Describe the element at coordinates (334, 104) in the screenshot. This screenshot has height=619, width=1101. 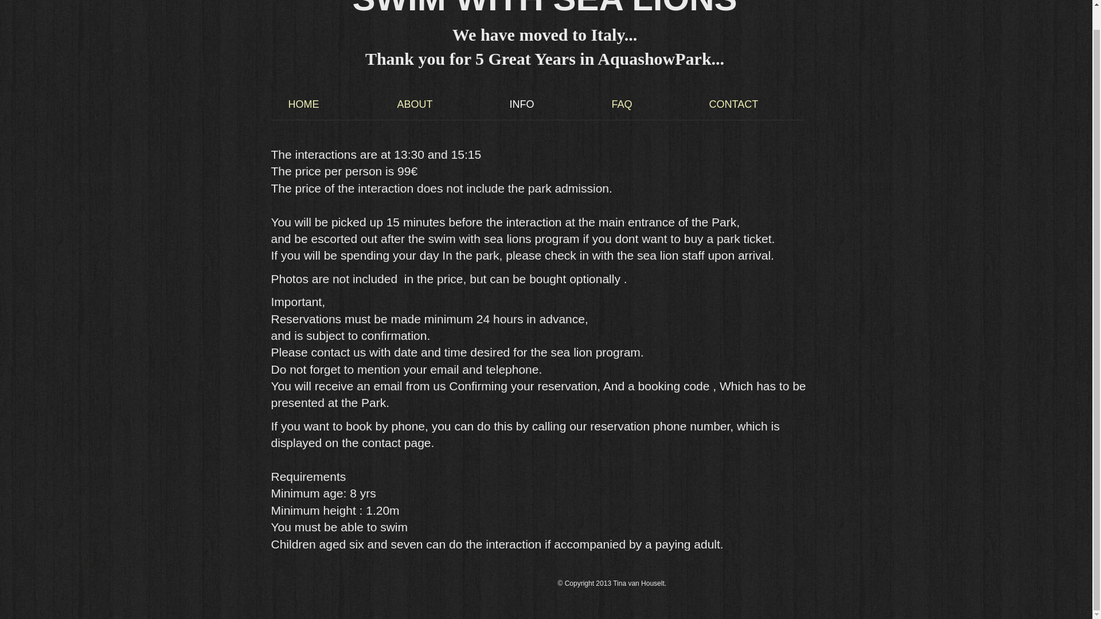
I see `HOME` at that location.